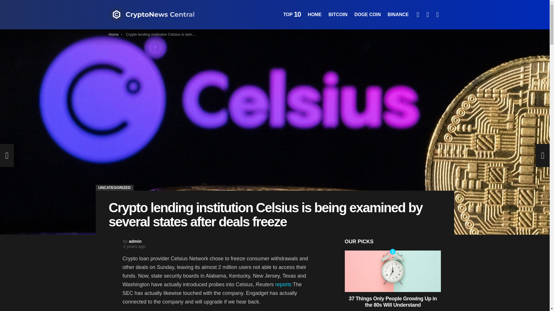 The image size is (554, 311). Describe the element at coordinates (315, 14) in the screenshot. I see `HOME` at that location.